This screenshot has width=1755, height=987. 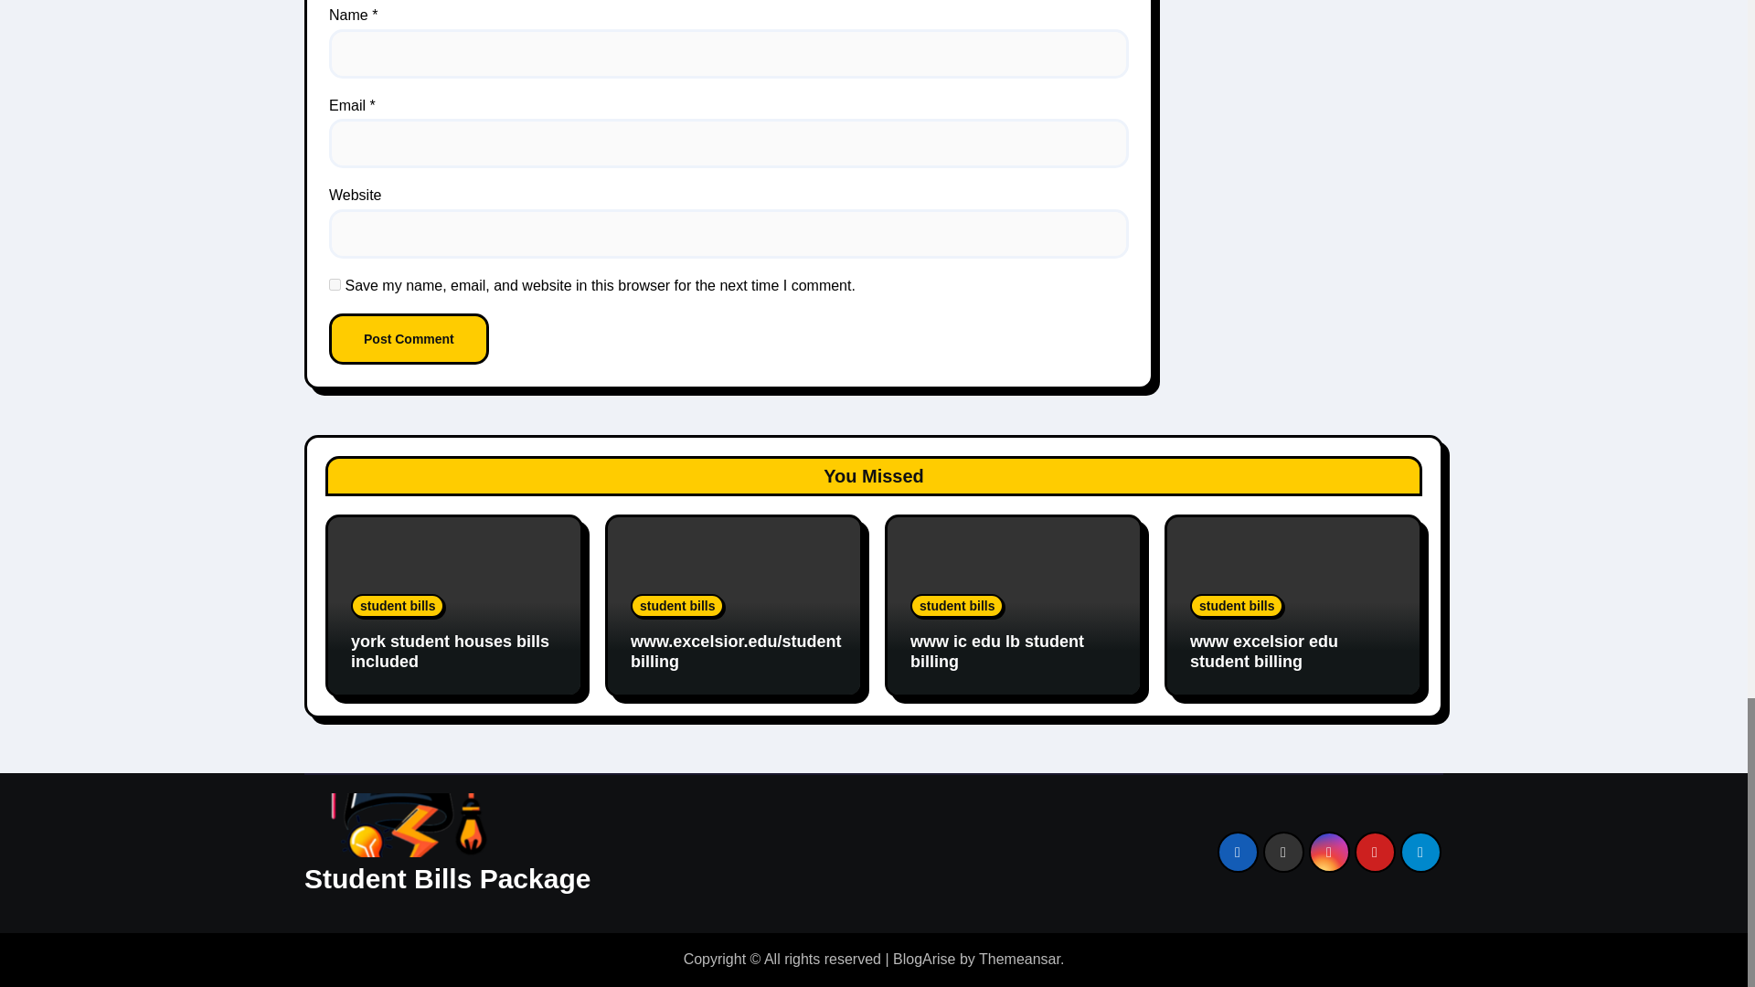 I want to click on yes, so click(x=335, y=283).